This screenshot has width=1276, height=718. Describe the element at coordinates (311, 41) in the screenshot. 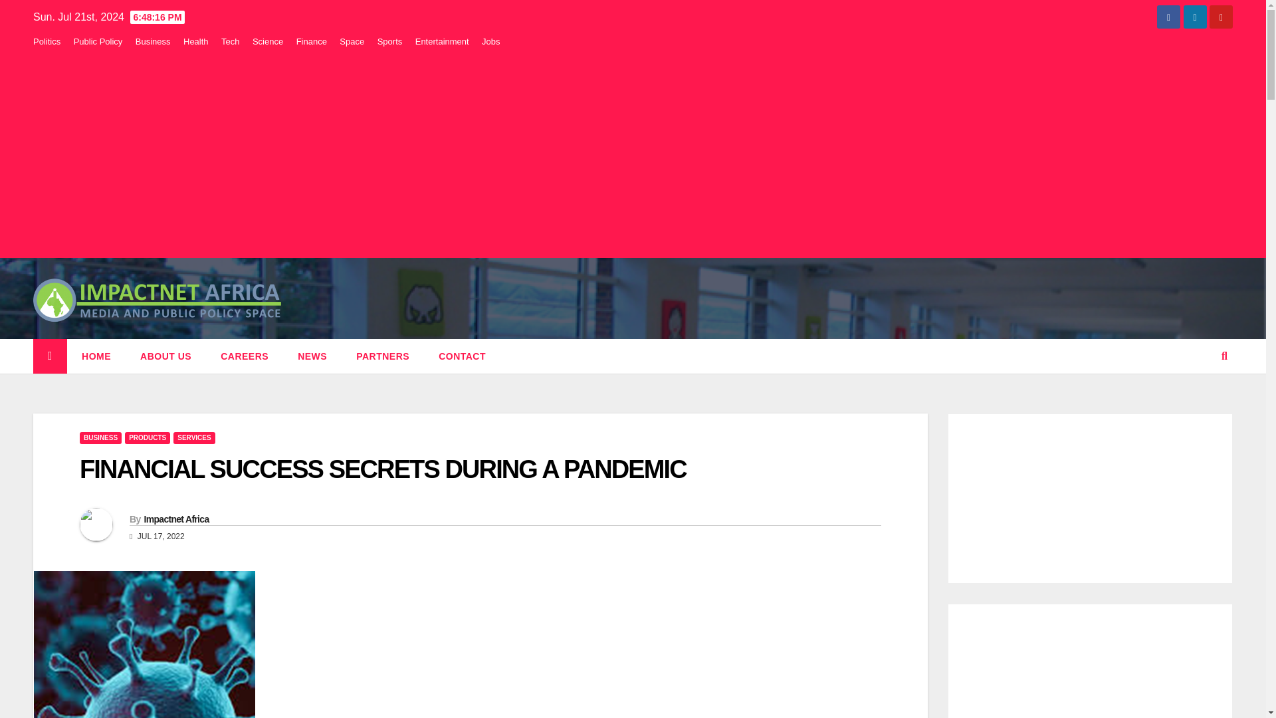

I see `Finance` at that location.